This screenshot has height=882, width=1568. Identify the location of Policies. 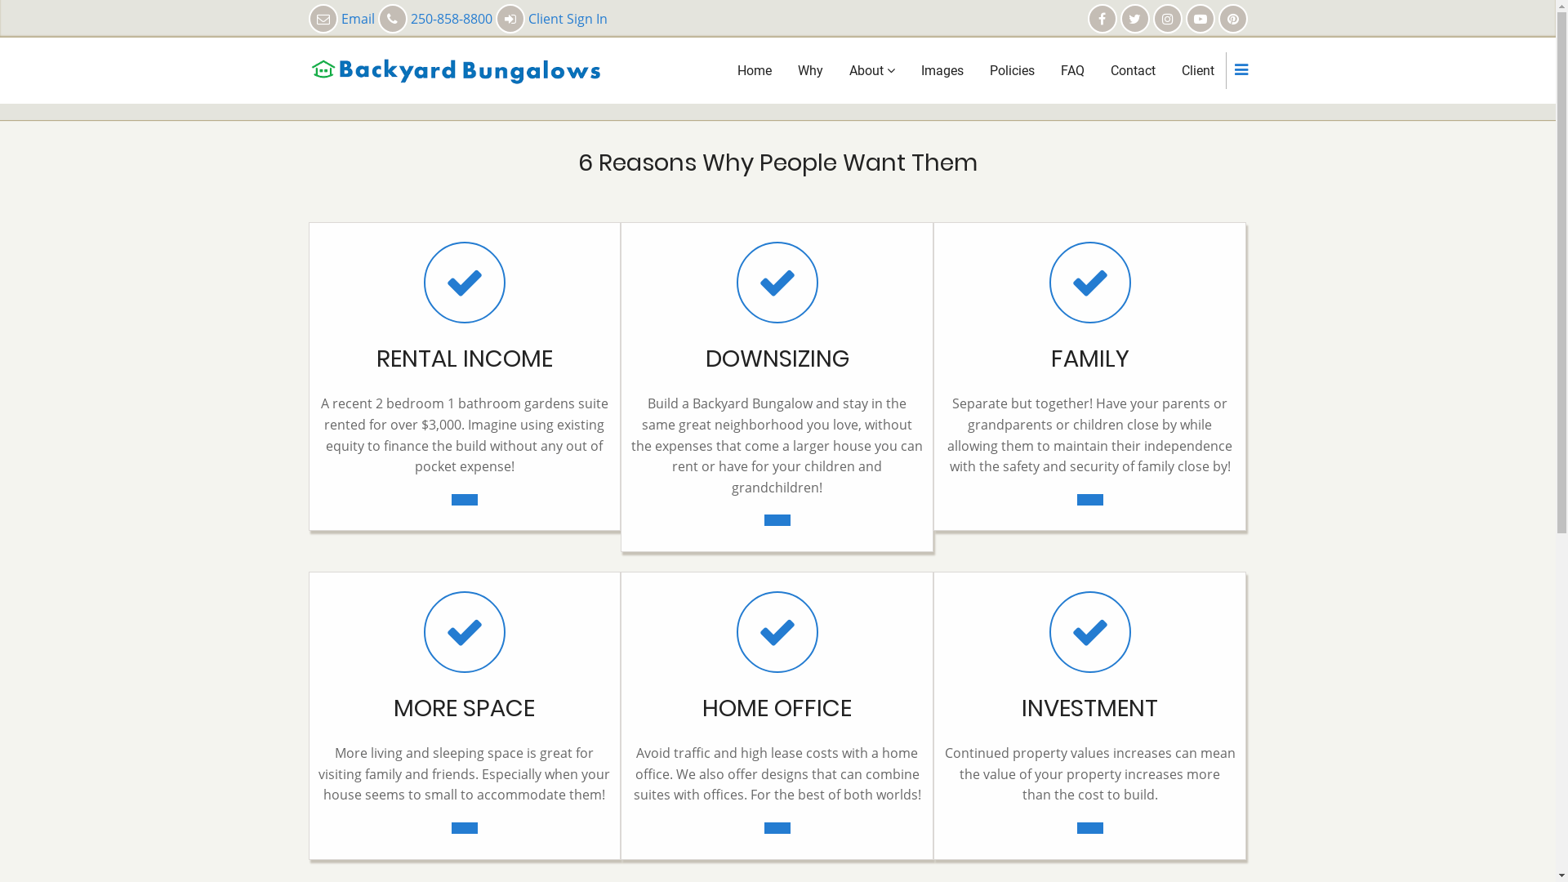
(1013, 71).